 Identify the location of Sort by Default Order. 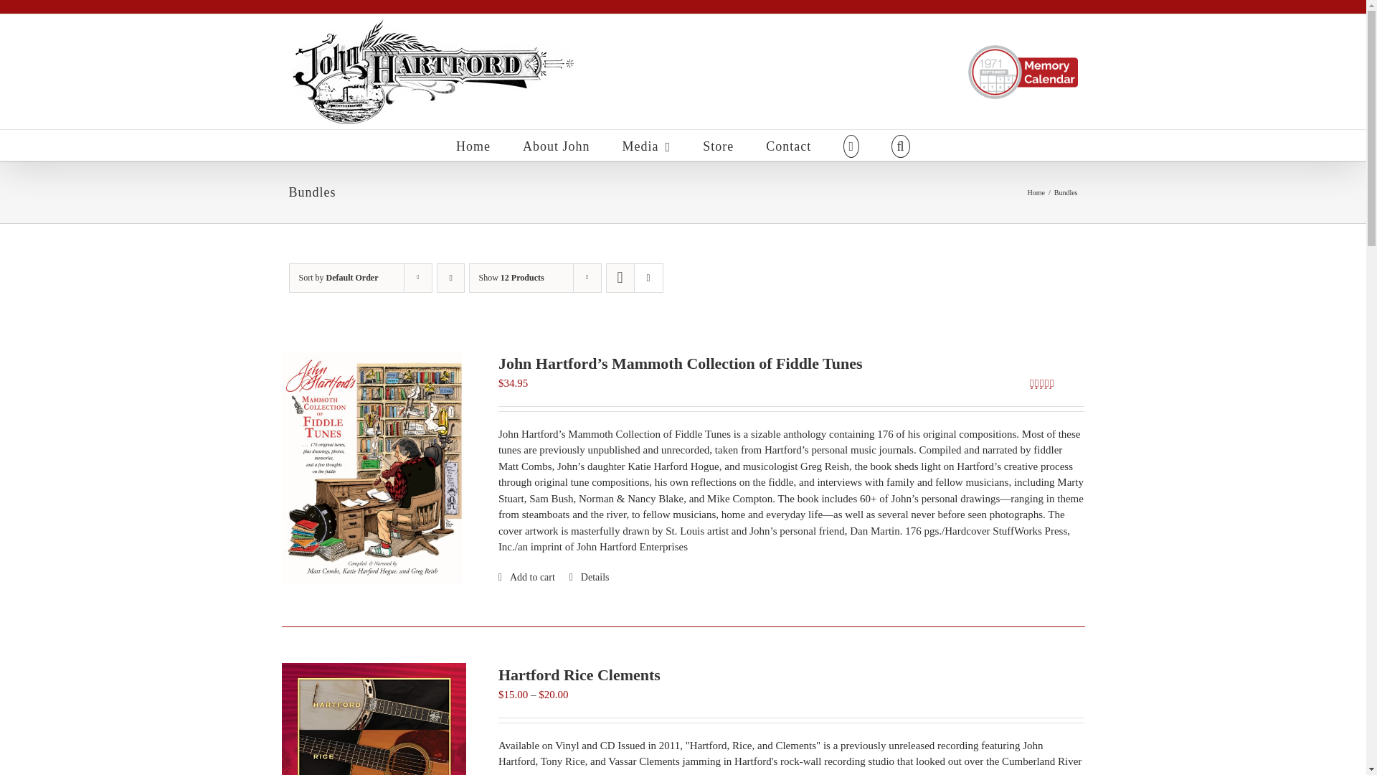
(338, 278).